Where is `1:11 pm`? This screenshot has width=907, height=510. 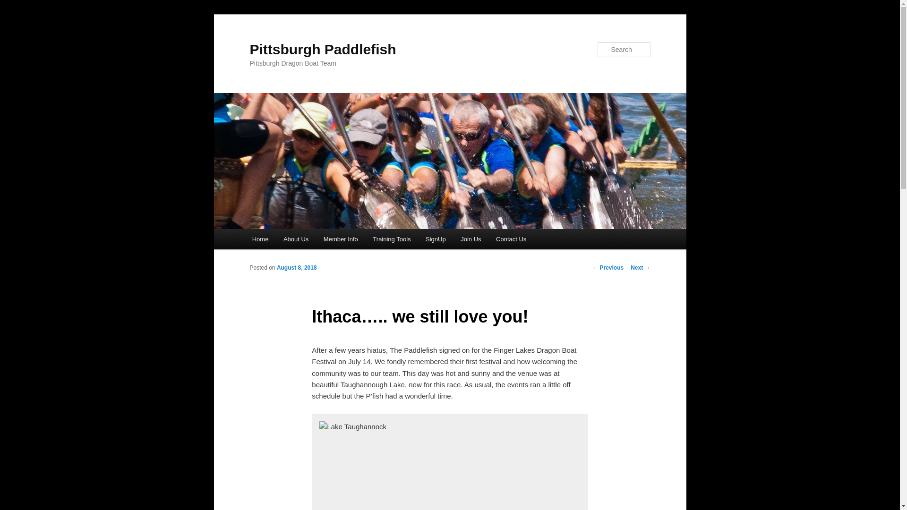 1:11 pm is located at coordinates (297, 267).